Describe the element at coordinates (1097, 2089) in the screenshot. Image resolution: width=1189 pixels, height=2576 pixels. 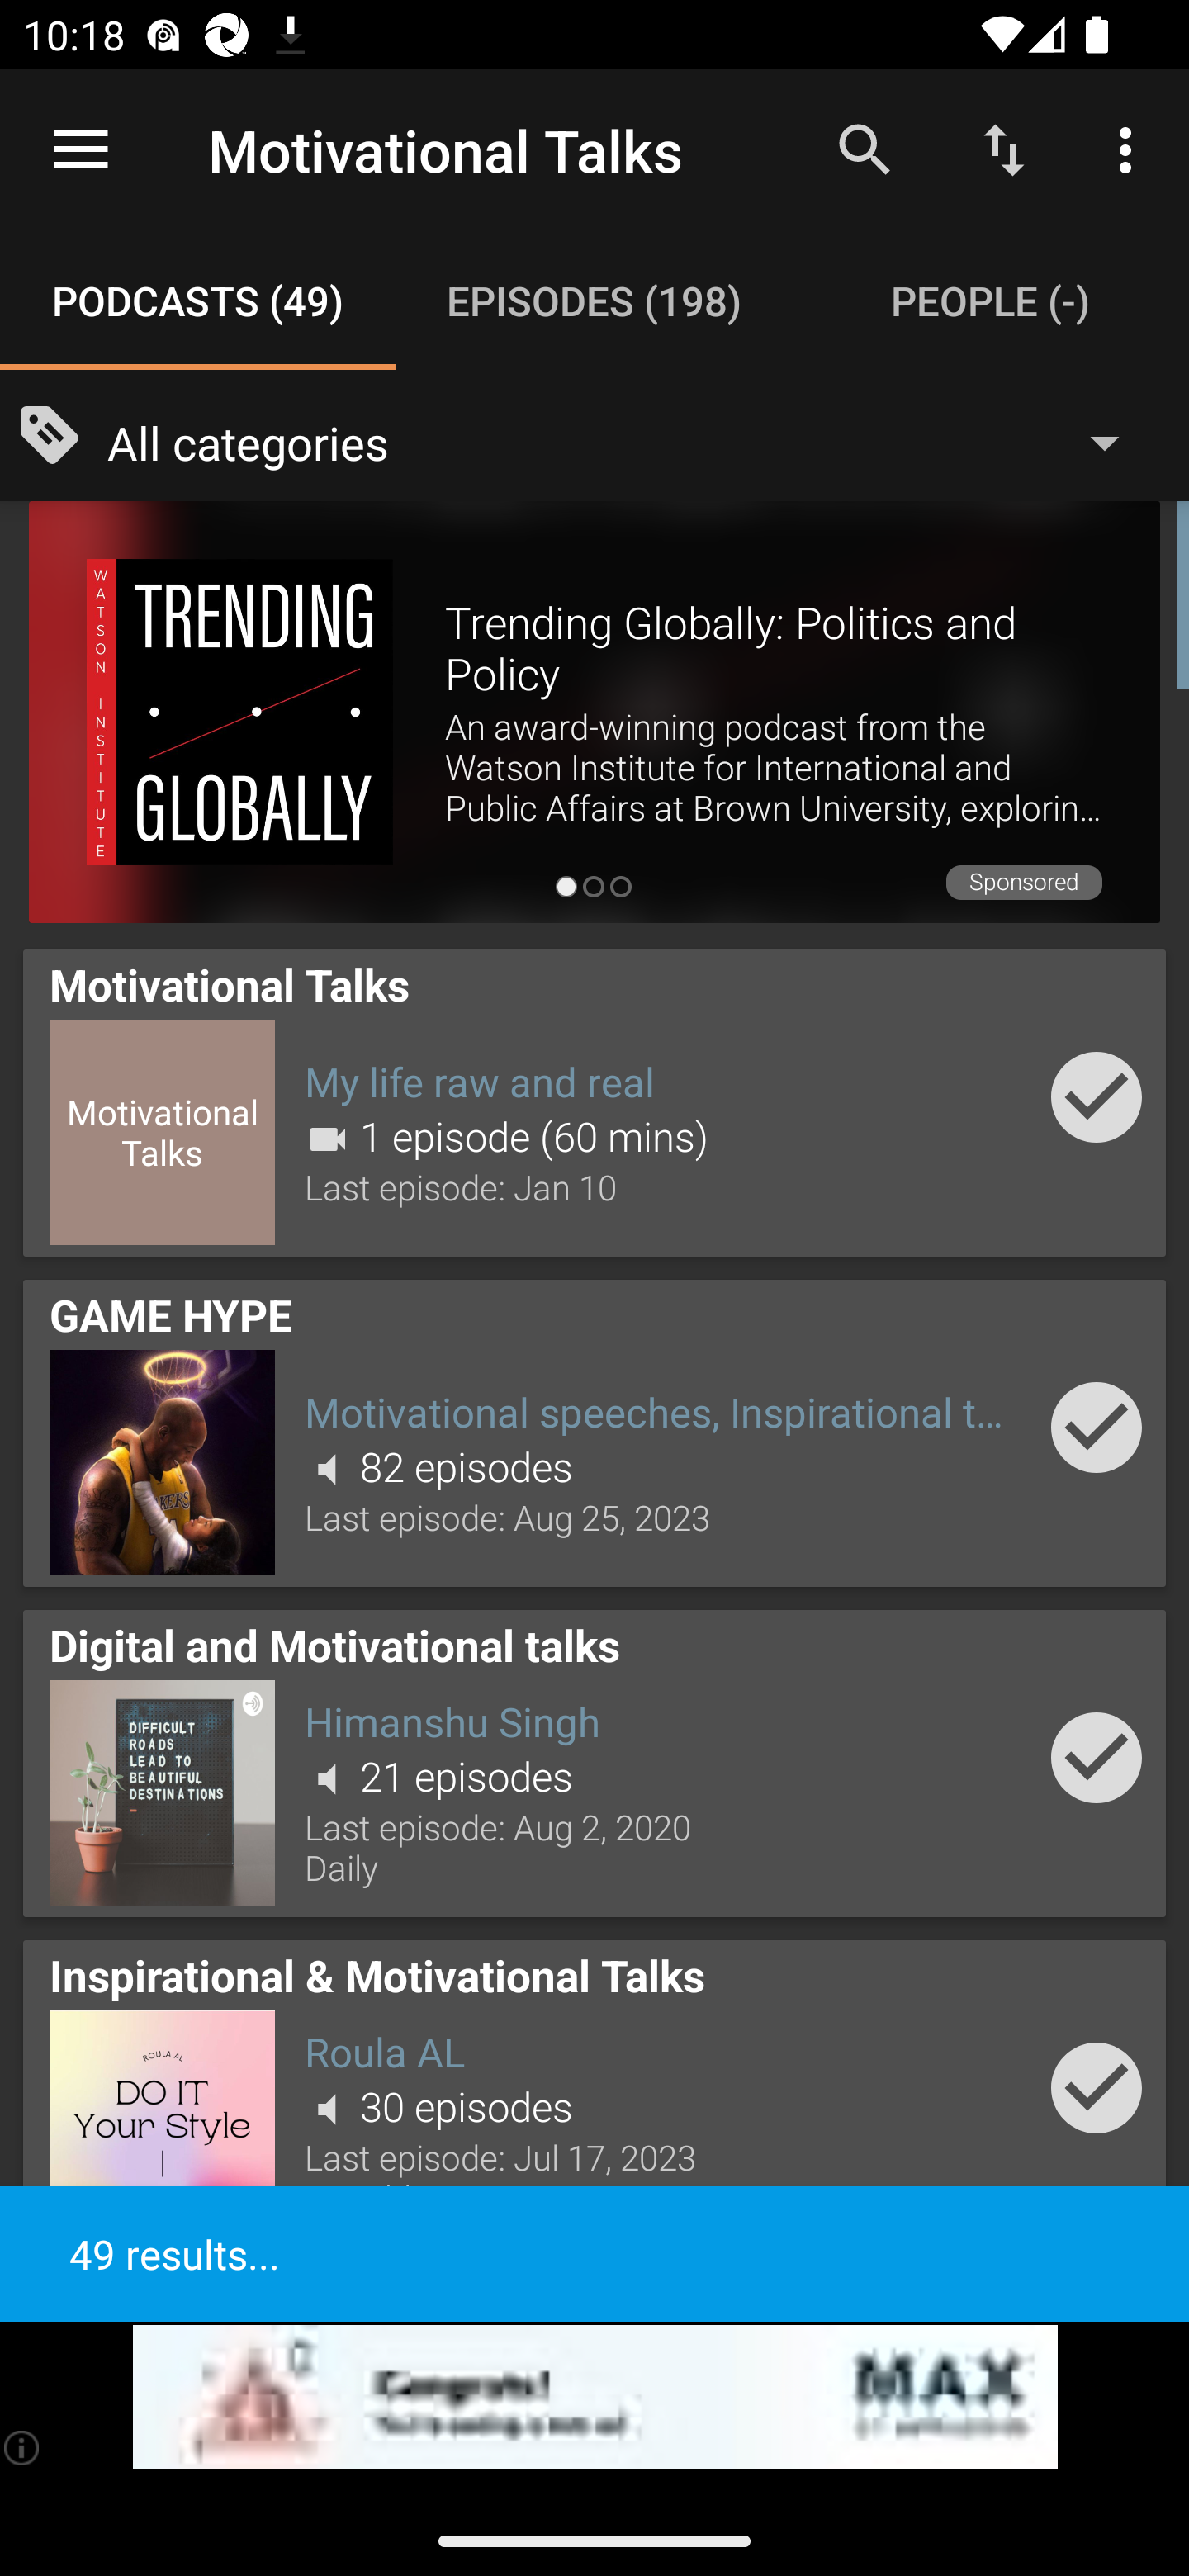
I see `Add` at that location.